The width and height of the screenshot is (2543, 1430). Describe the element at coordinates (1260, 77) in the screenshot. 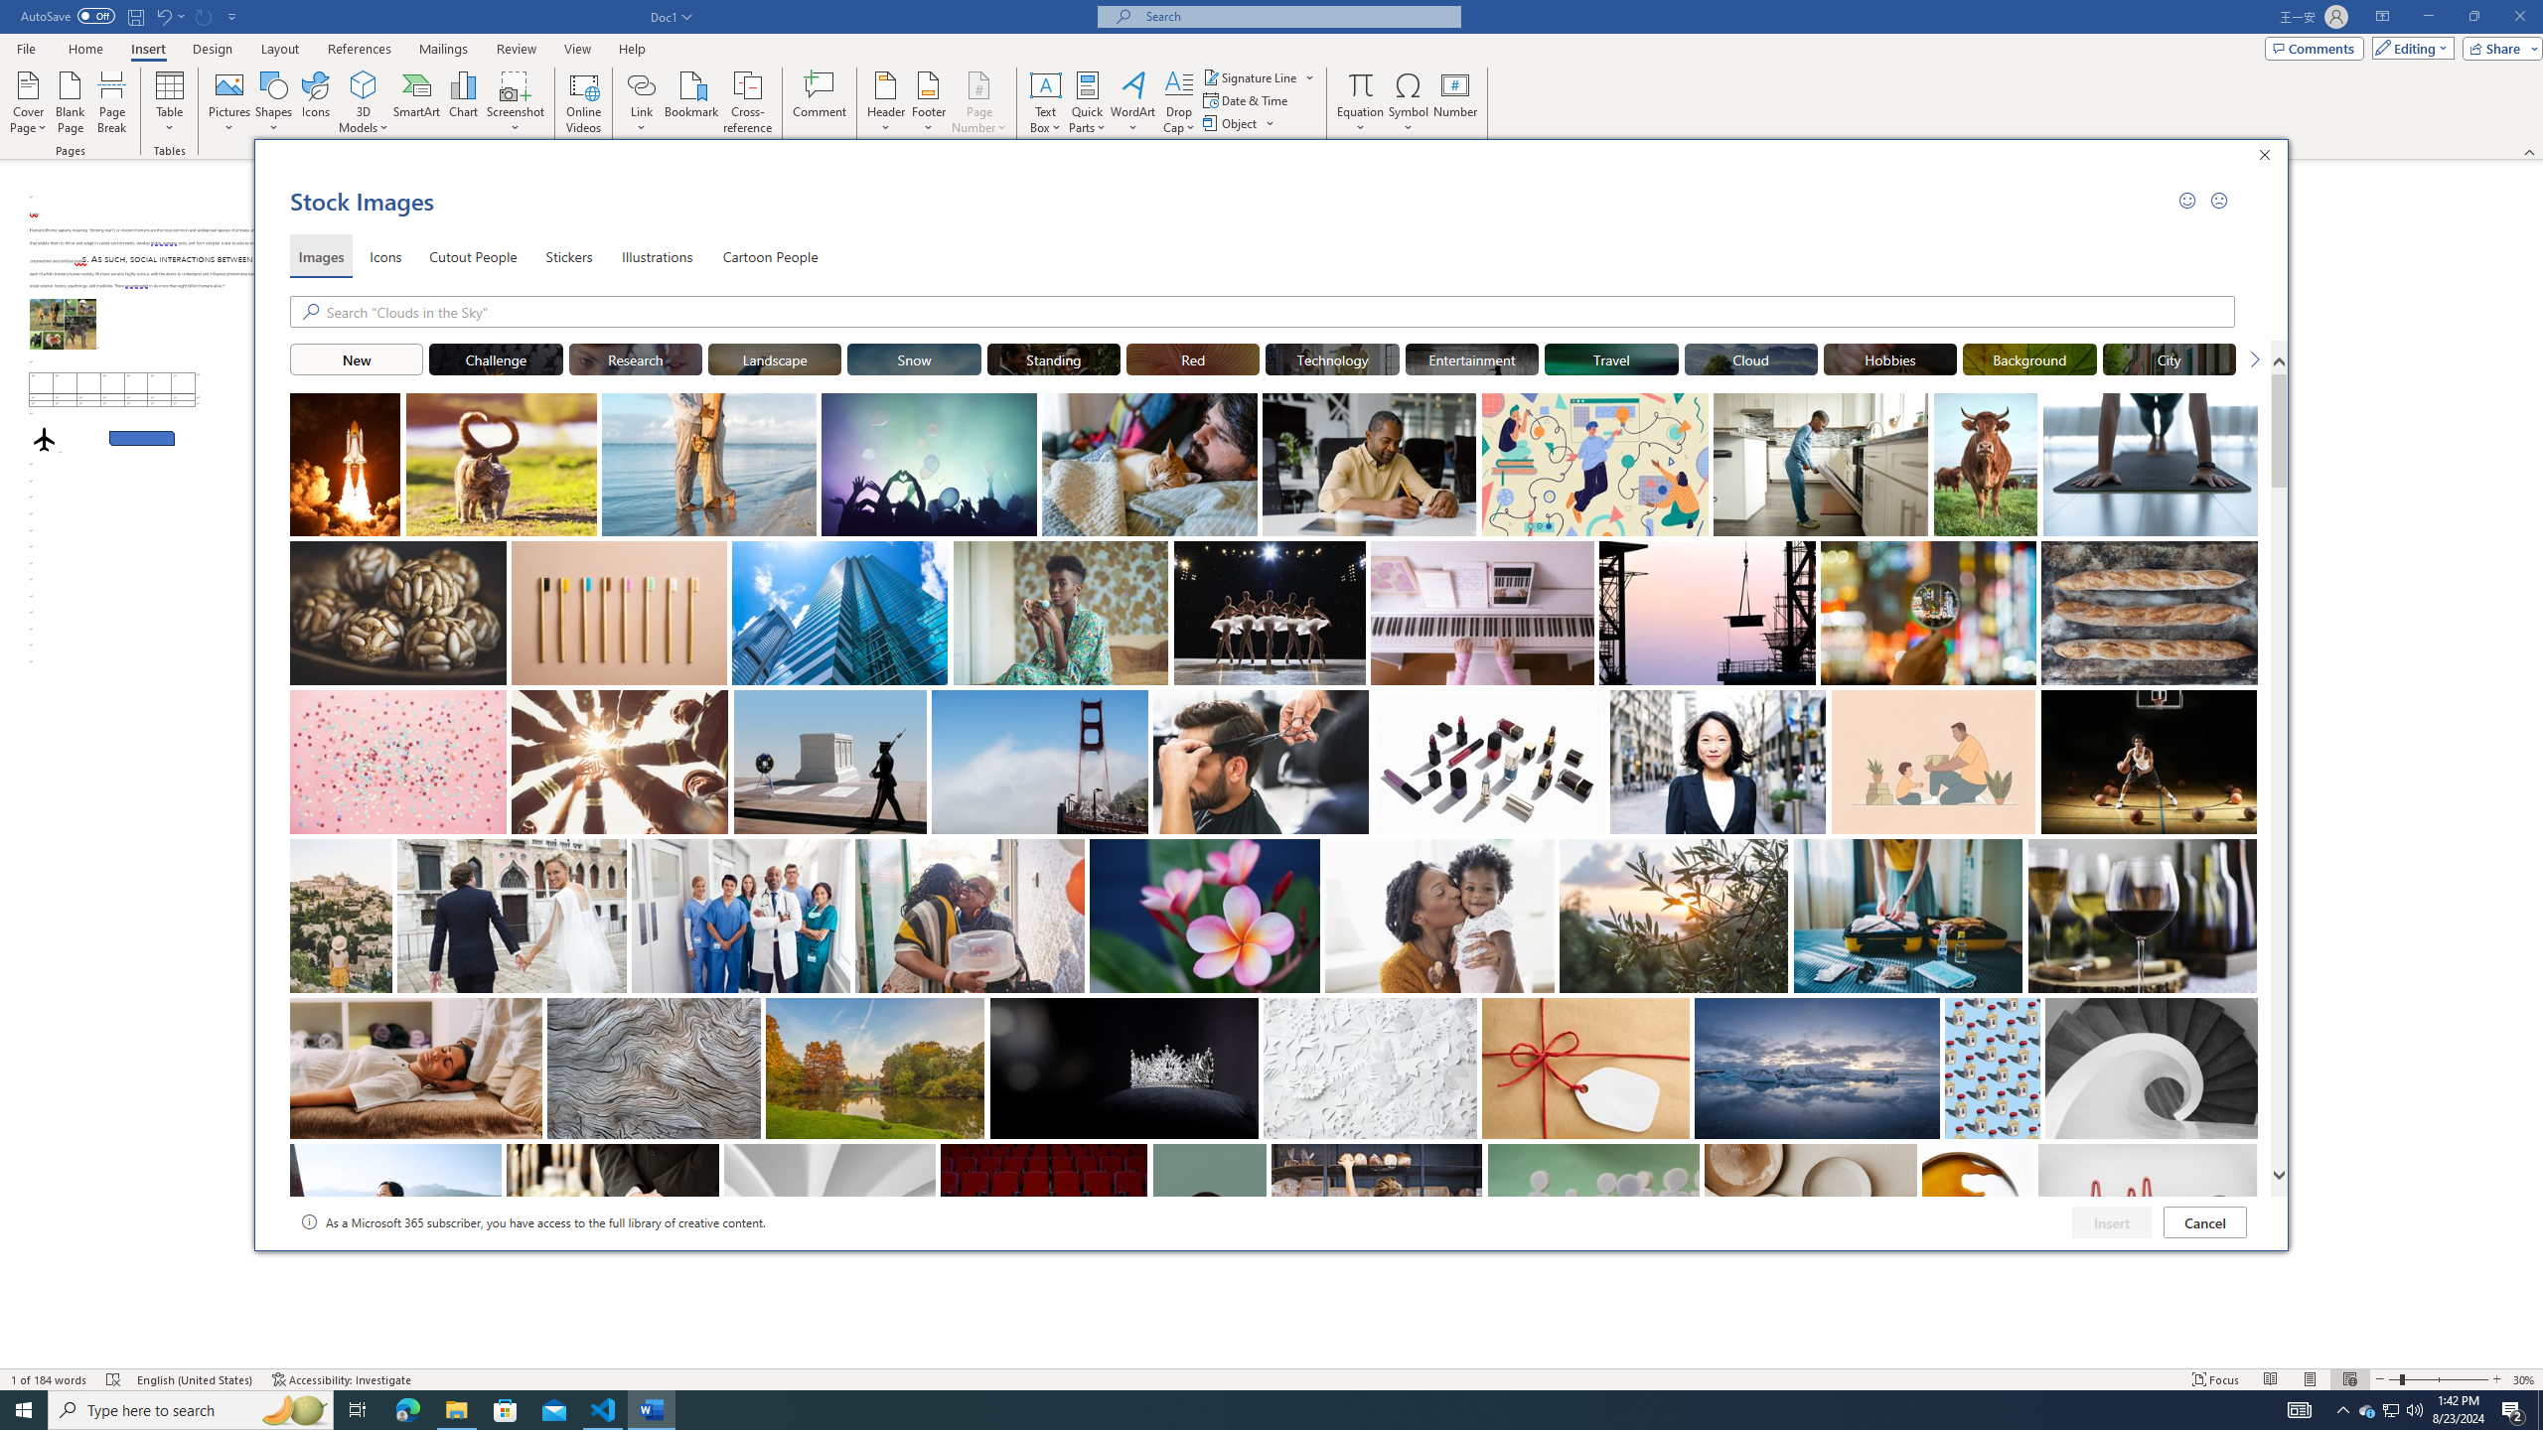

I see `Signature Line` at that location.